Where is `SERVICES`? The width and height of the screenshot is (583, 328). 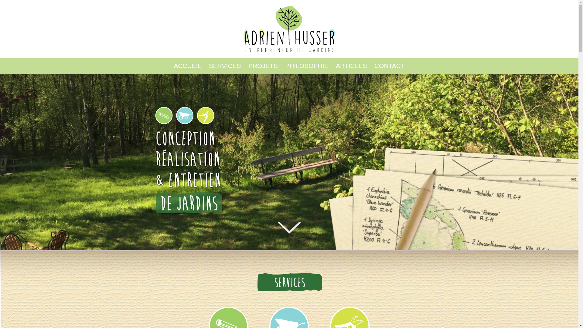 SERVICES is located at coordinates (225, 66).